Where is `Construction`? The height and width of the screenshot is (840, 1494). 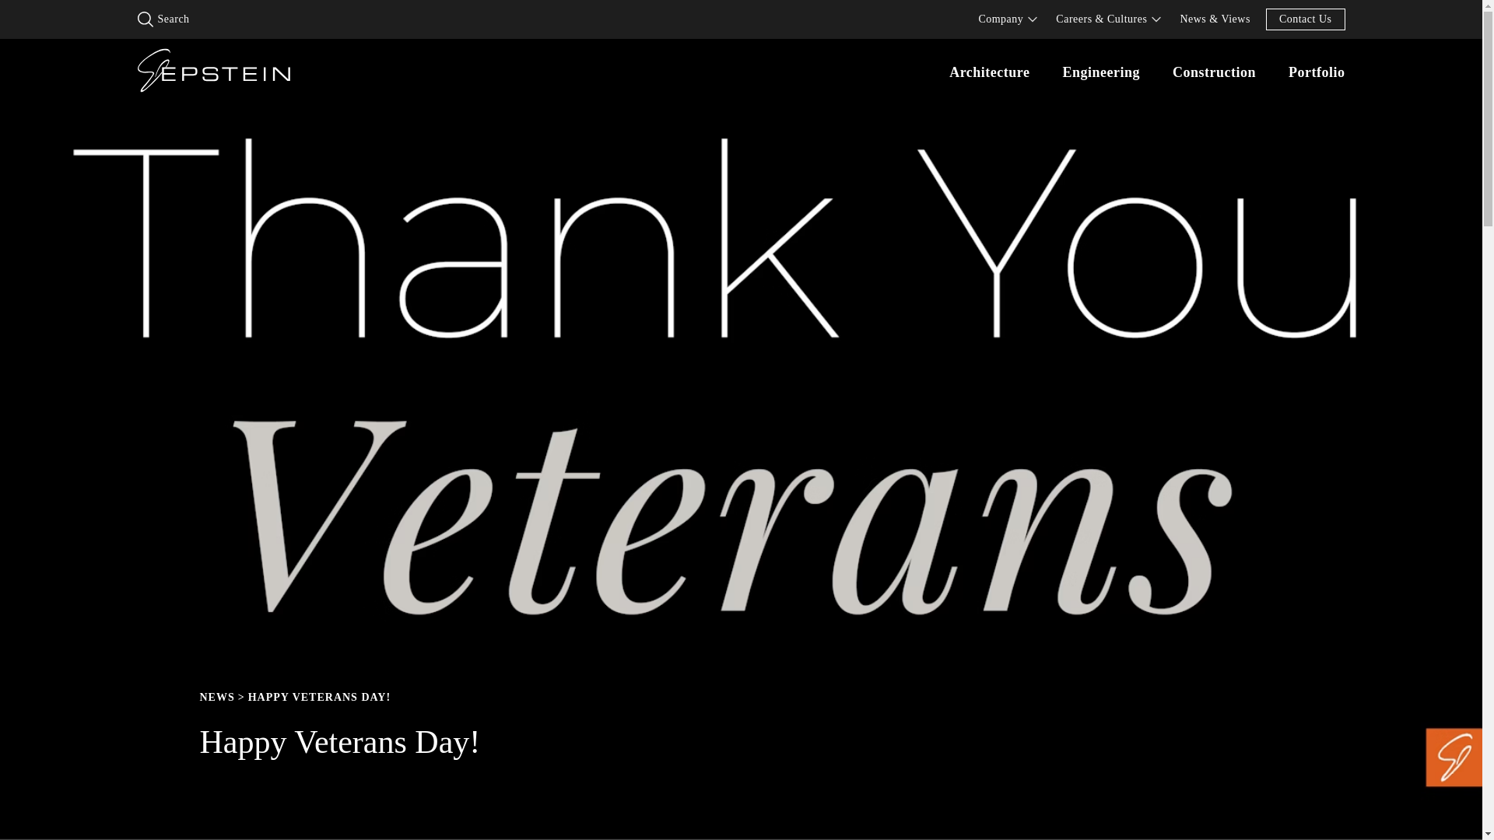
Construction is located at coordinates (1214, 72).